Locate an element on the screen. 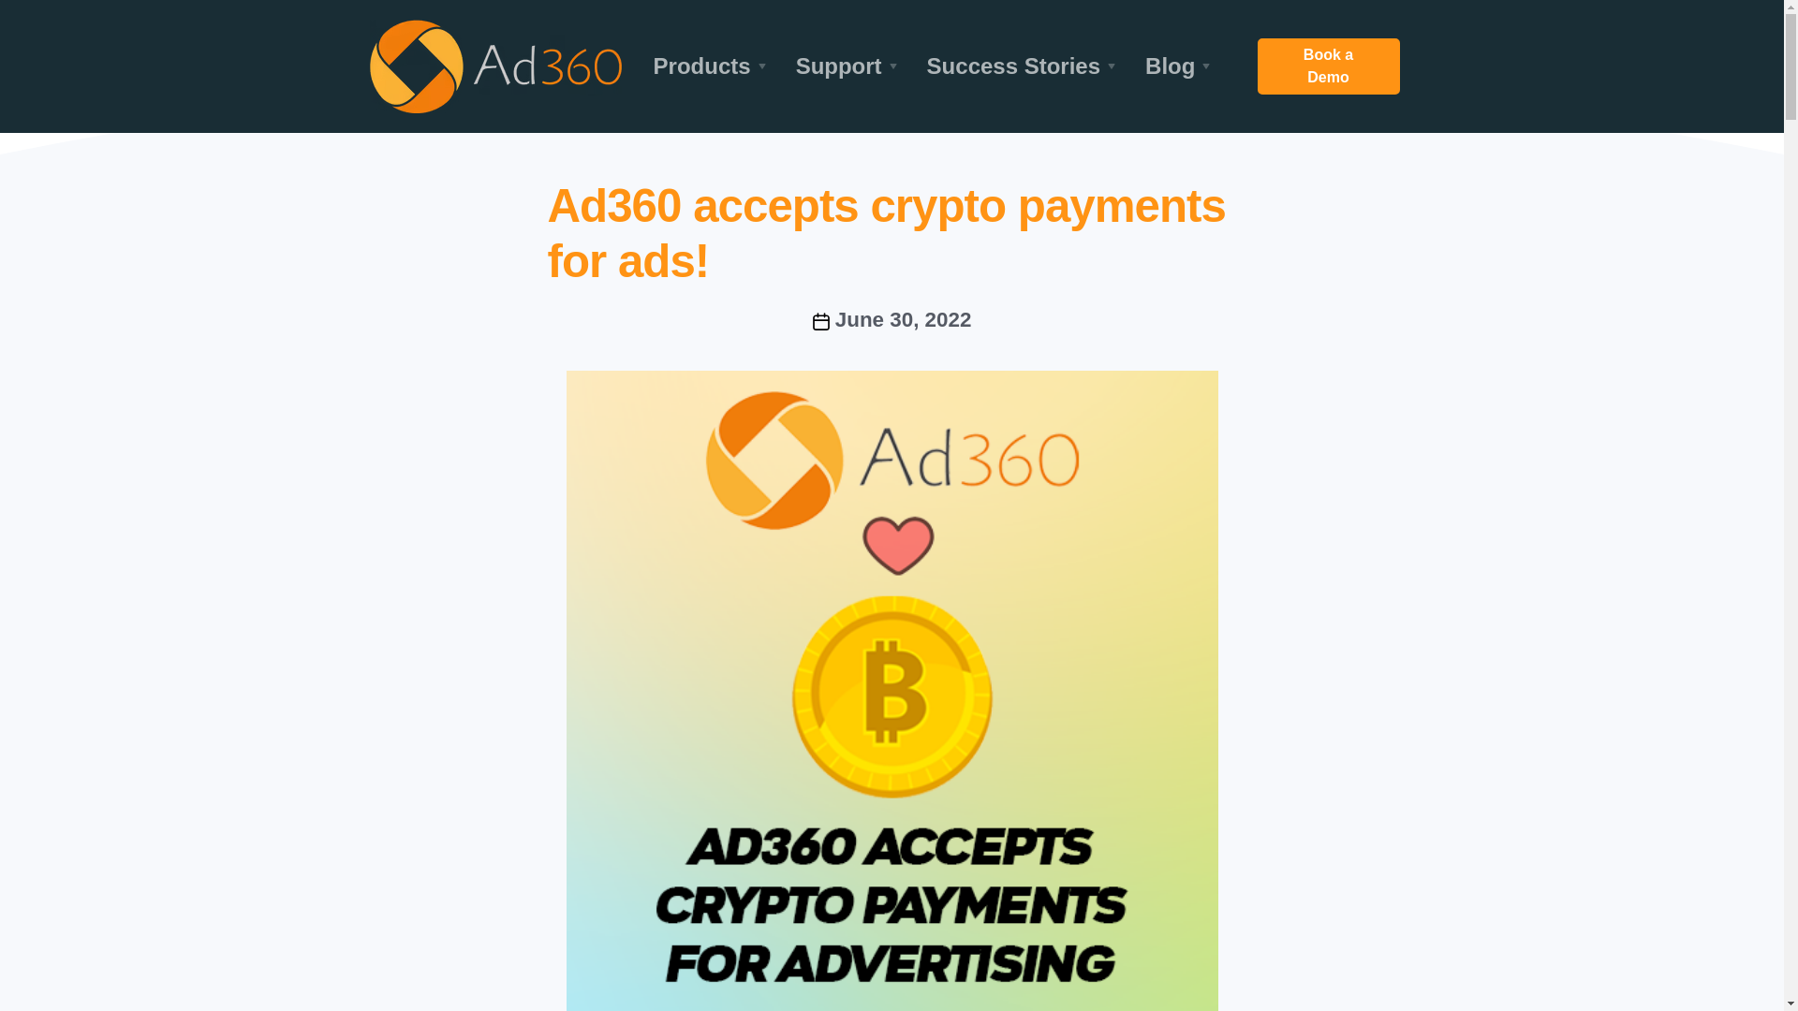 The height and width of the screenshot is (1011, 1798). Success Stories is located at coordinates (1024, 66).